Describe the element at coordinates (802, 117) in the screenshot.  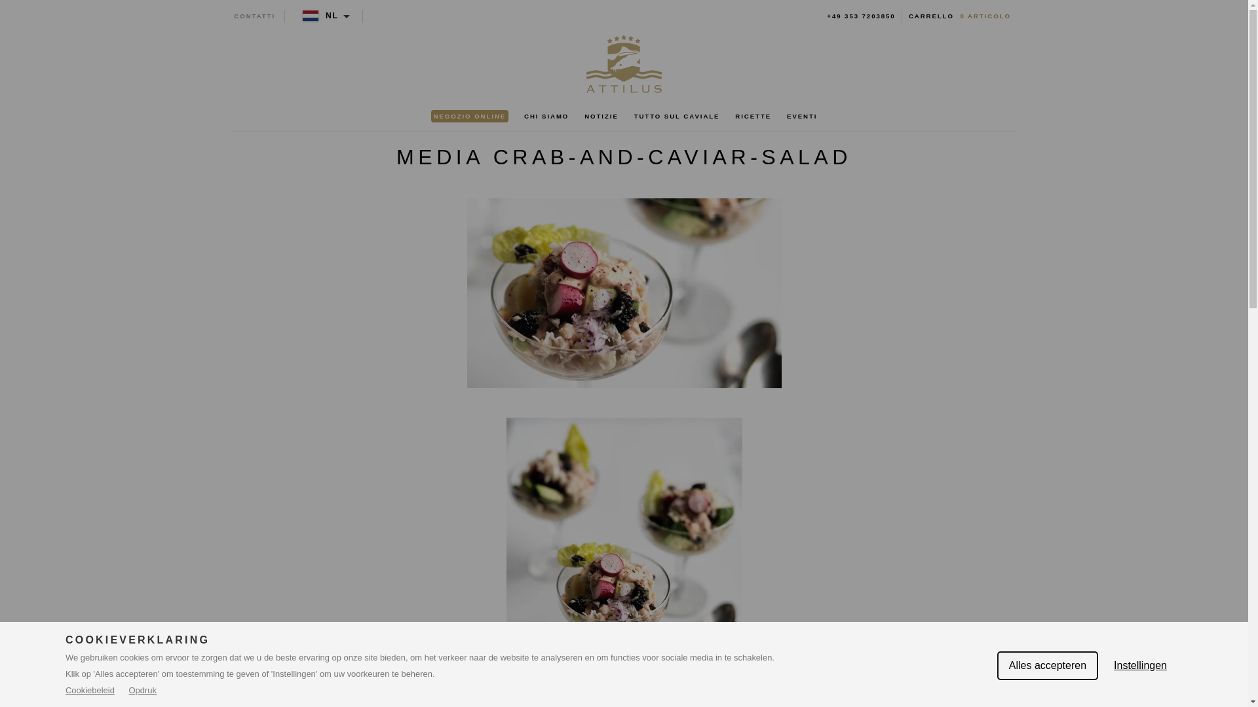
I see `EVENTI` at that location.